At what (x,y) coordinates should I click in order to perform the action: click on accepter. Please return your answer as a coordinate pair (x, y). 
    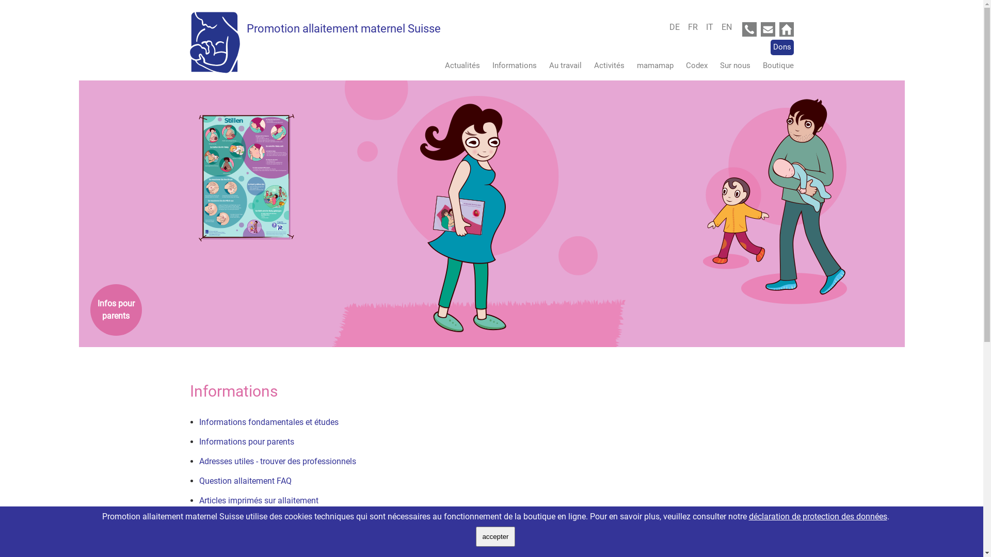
    Looking at the image, I should click on (495, 536).